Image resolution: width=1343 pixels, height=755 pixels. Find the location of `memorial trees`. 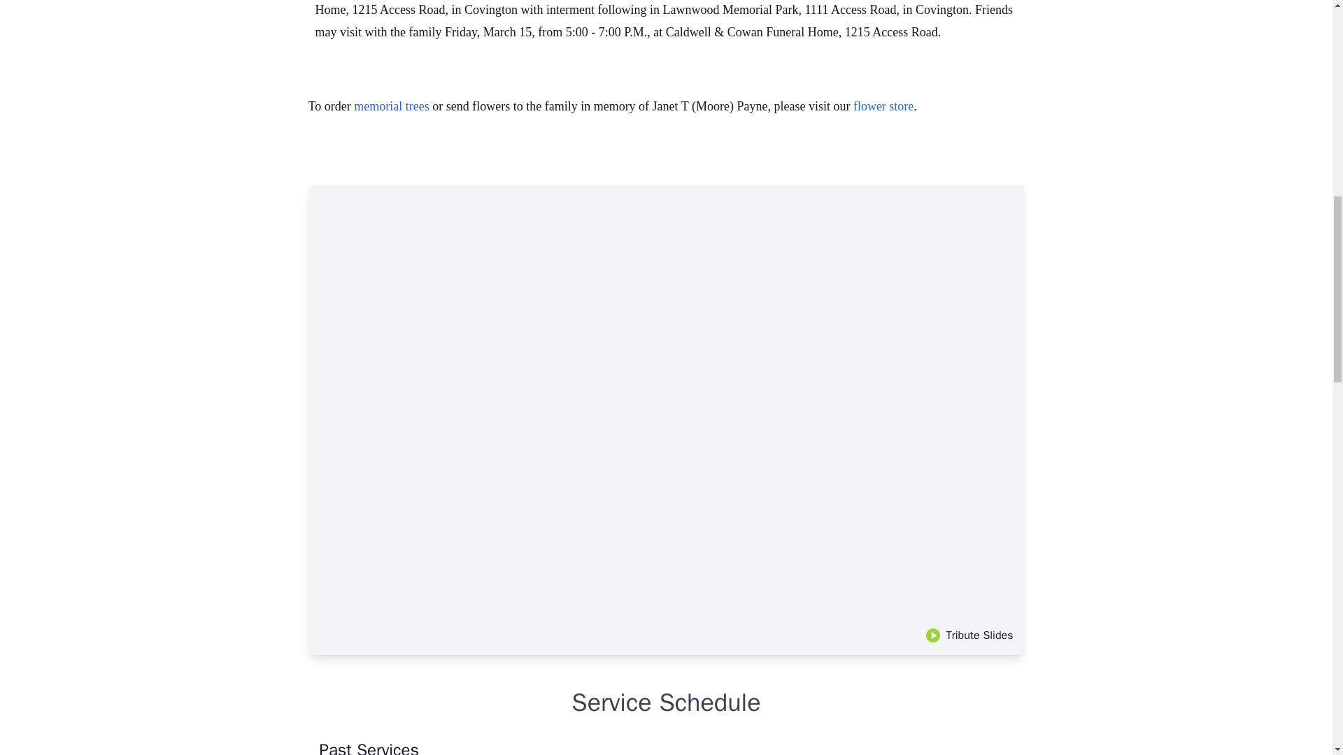

memorial trees is located at coordinates (391, 106).